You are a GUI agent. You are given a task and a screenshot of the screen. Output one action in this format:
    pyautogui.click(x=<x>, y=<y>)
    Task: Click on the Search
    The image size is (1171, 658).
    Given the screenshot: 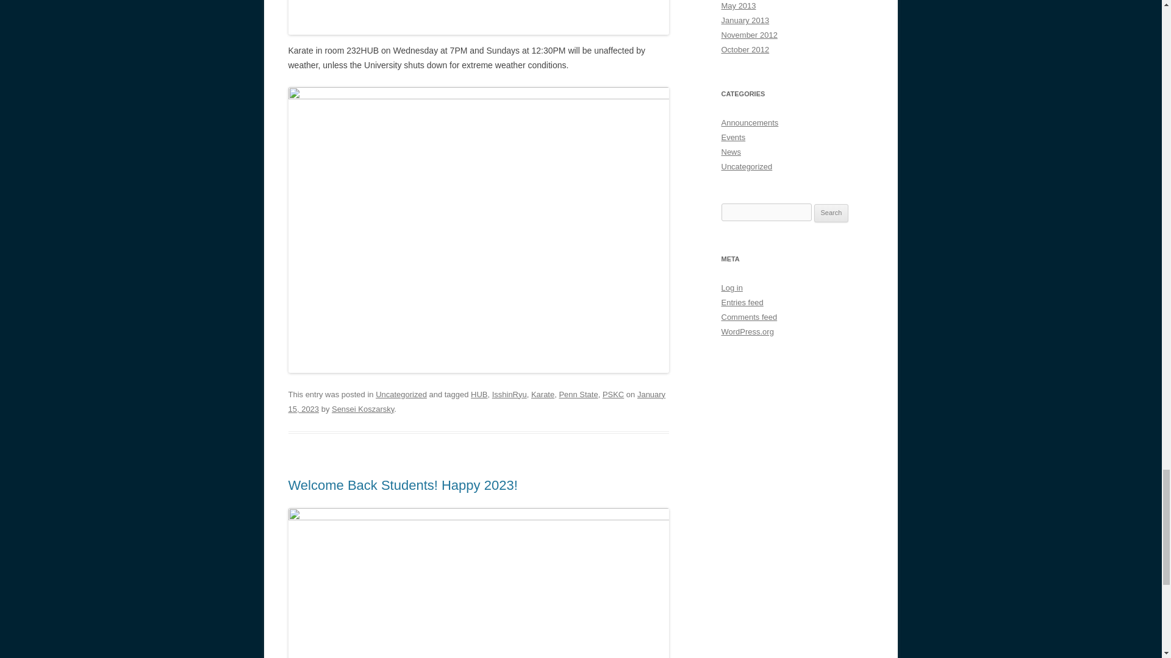 What is the action you would take?
    pyautogui.click(x=831, y=213)
    